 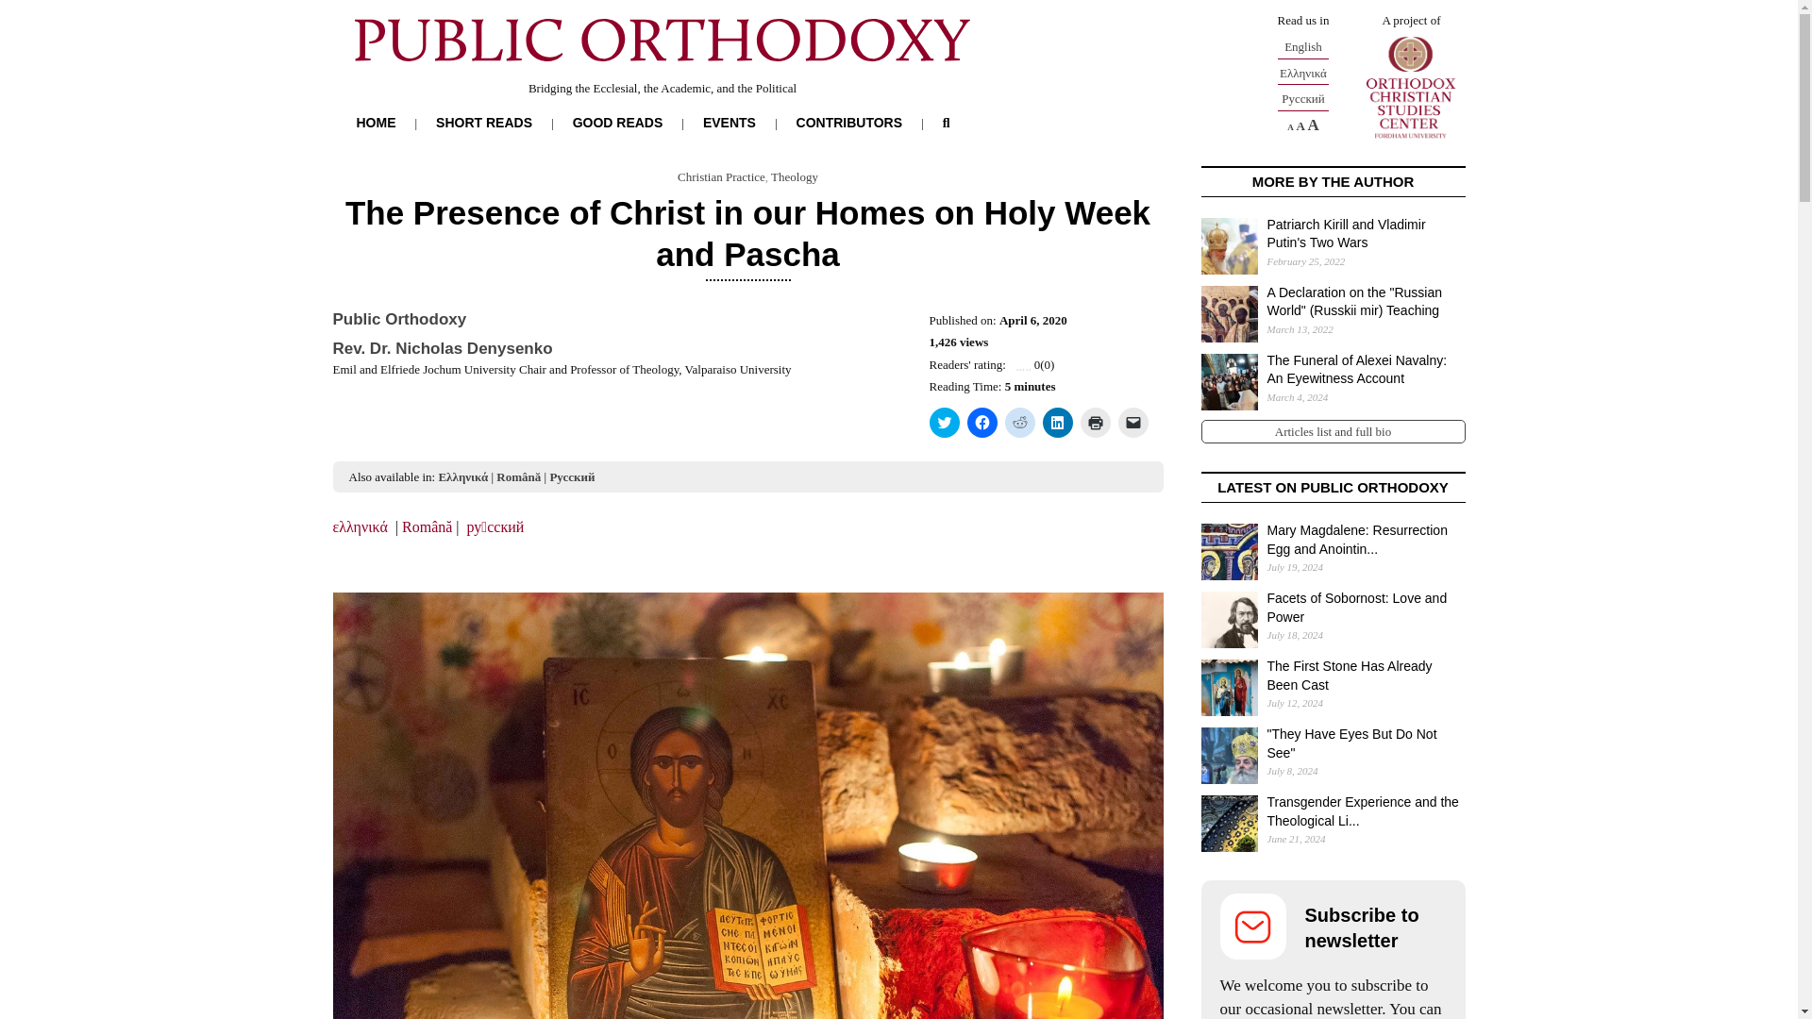 I want to click on Rev. Dr. Nicholas Denysenko, so click(x=442, y=348).